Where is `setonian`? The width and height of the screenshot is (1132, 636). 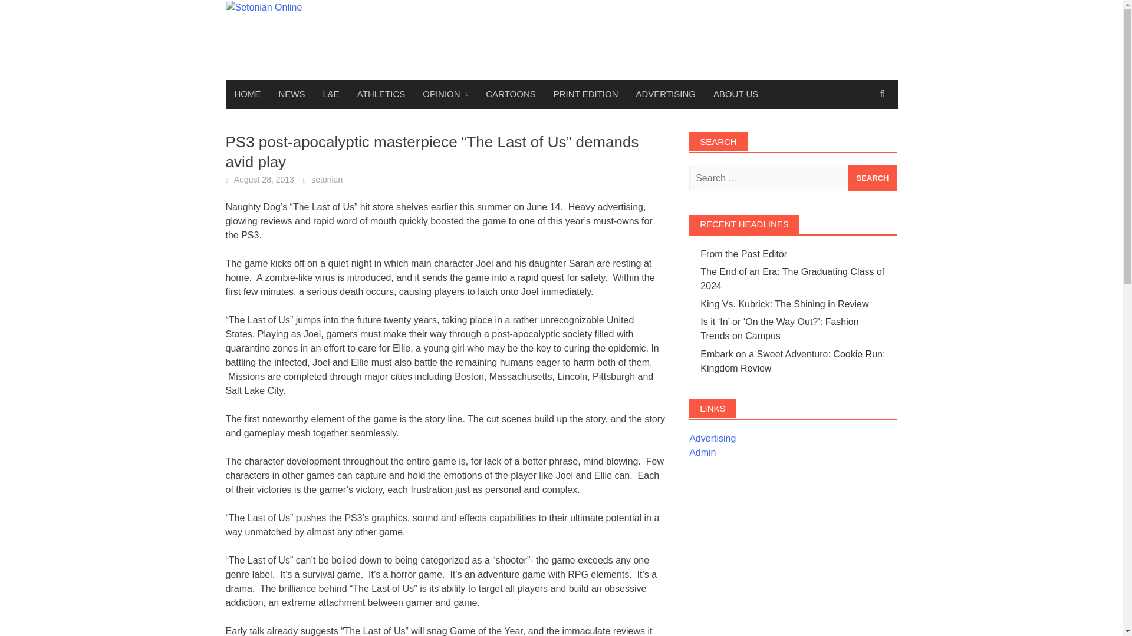 setonian is located at coordinates (327, 180).